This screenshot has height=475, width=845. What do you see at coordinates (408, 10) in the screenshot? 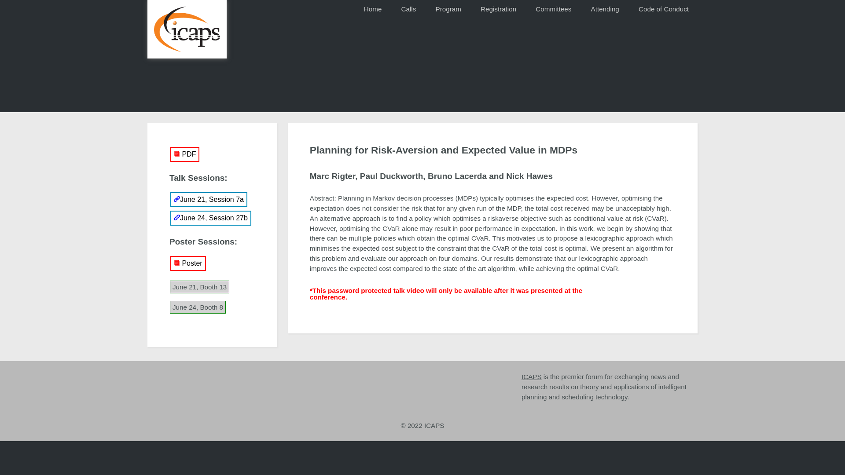
I see `Calls` at bounding box center [408, 10].